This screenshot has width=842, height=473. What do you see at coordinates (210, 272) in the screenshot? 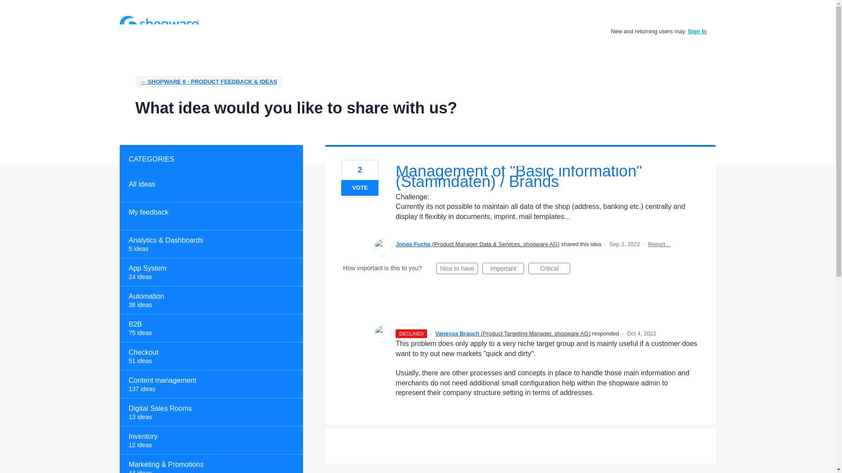
I see `View all ideas in category App System` at bounding box center [210, 272].